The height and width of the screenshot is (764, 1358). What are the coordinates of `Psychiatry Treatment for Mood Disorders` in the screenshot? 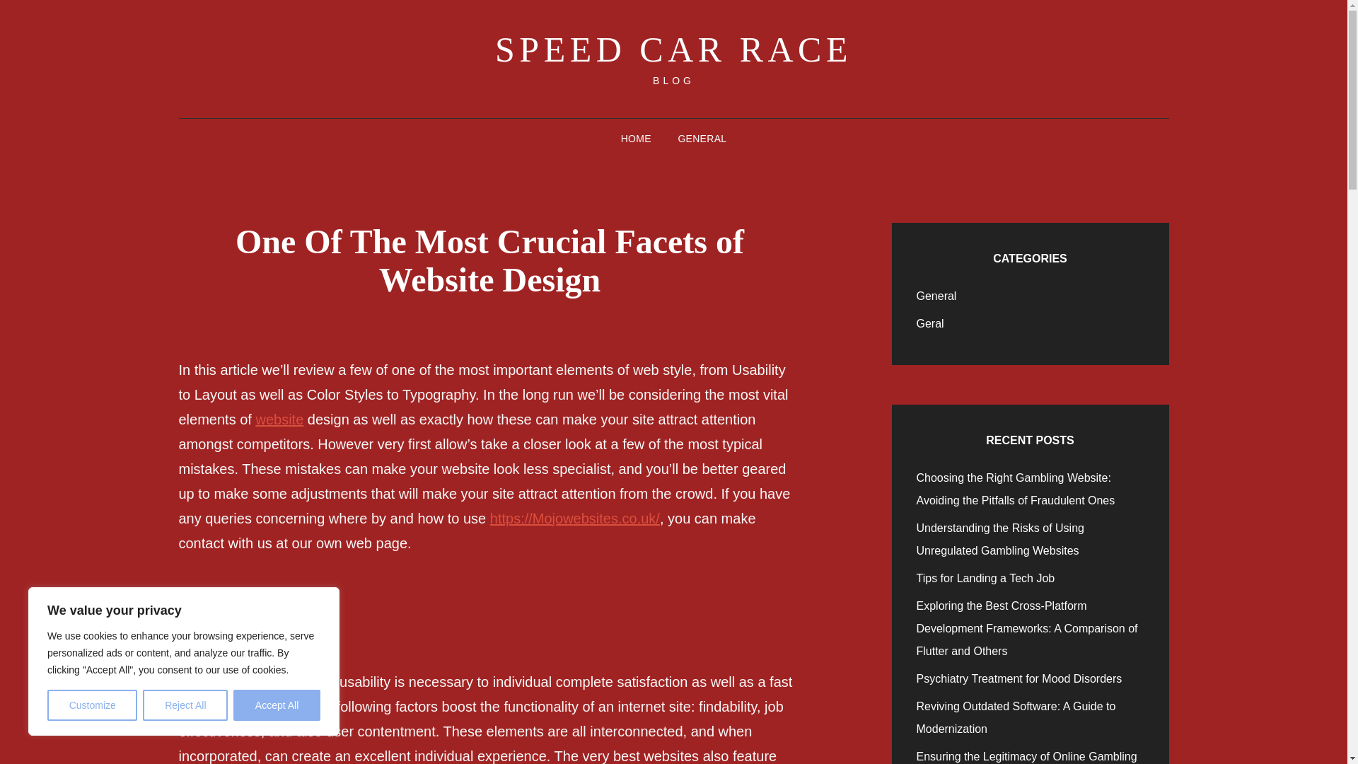 It's located at (1020, 678).